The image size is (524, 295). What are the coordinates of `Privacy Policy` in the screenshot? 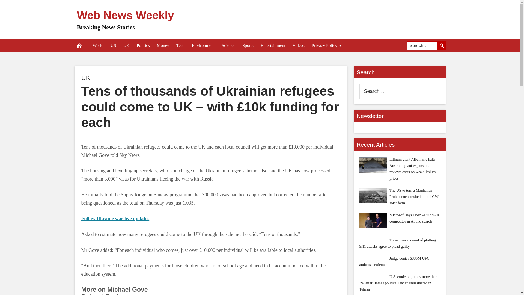 It's located at (327, 45).